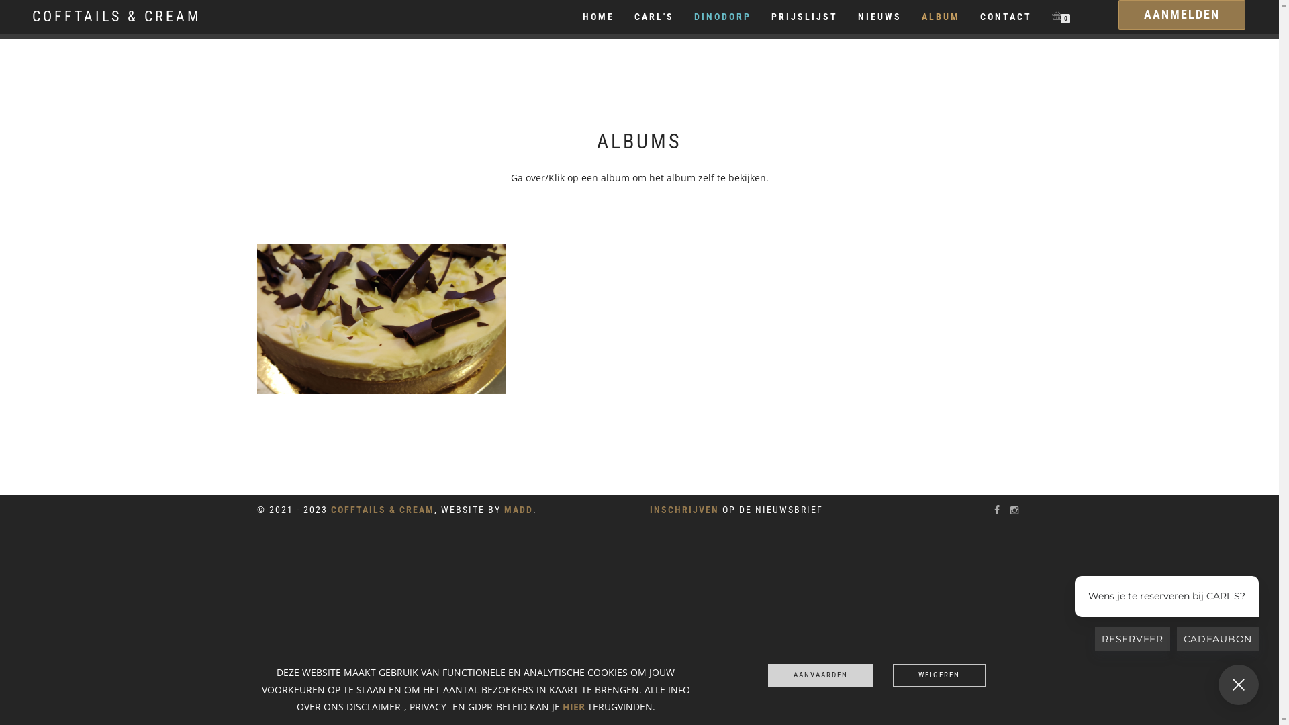 This screenshot has height=725, width=1289. I want to click on DINODORP, so click(722, 17).